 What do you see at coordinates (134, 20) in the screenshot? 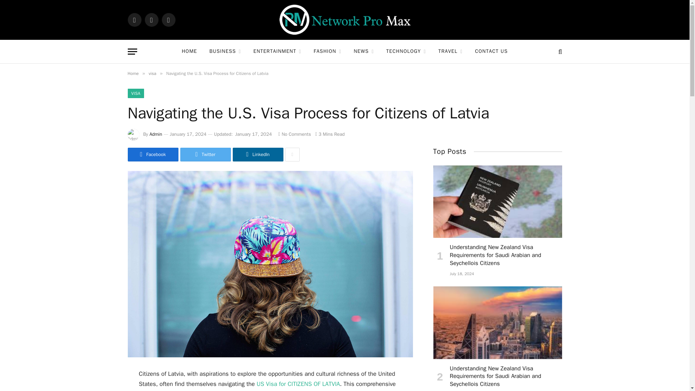
I see `Facebook` at bounding box center [134, 20].